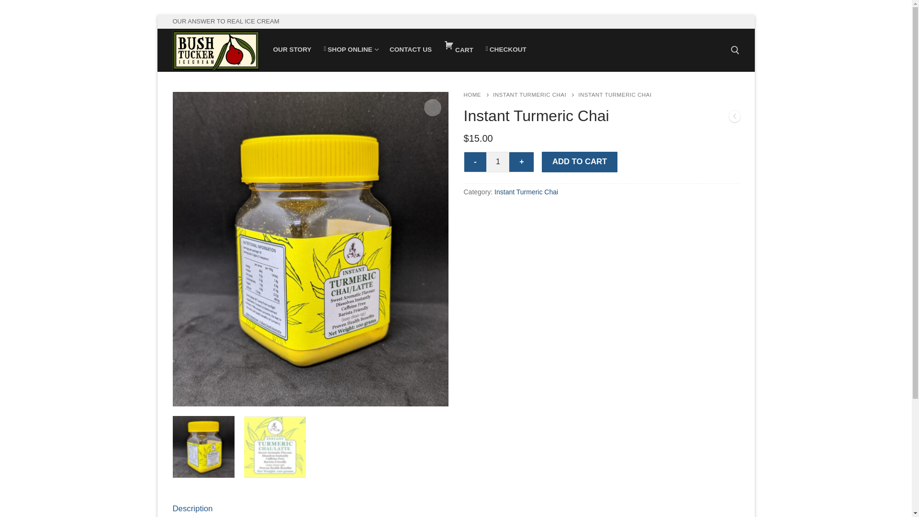  I want to click on INSTANT TURMERIC CHAI, so click(459, 50).